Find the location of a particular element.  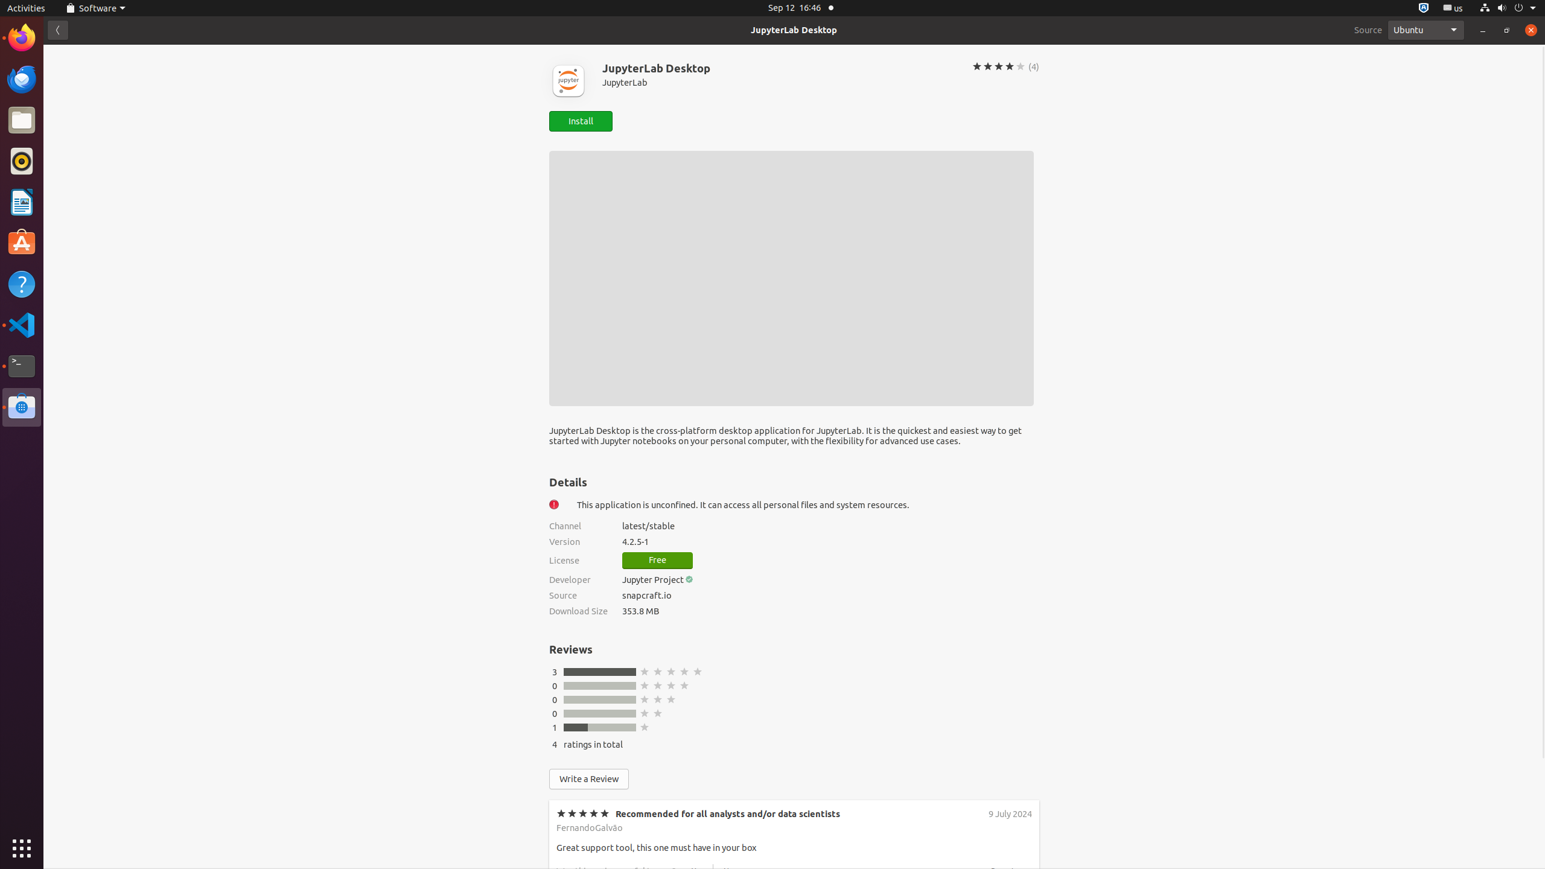

Warning is located at coordinates (554, 505).